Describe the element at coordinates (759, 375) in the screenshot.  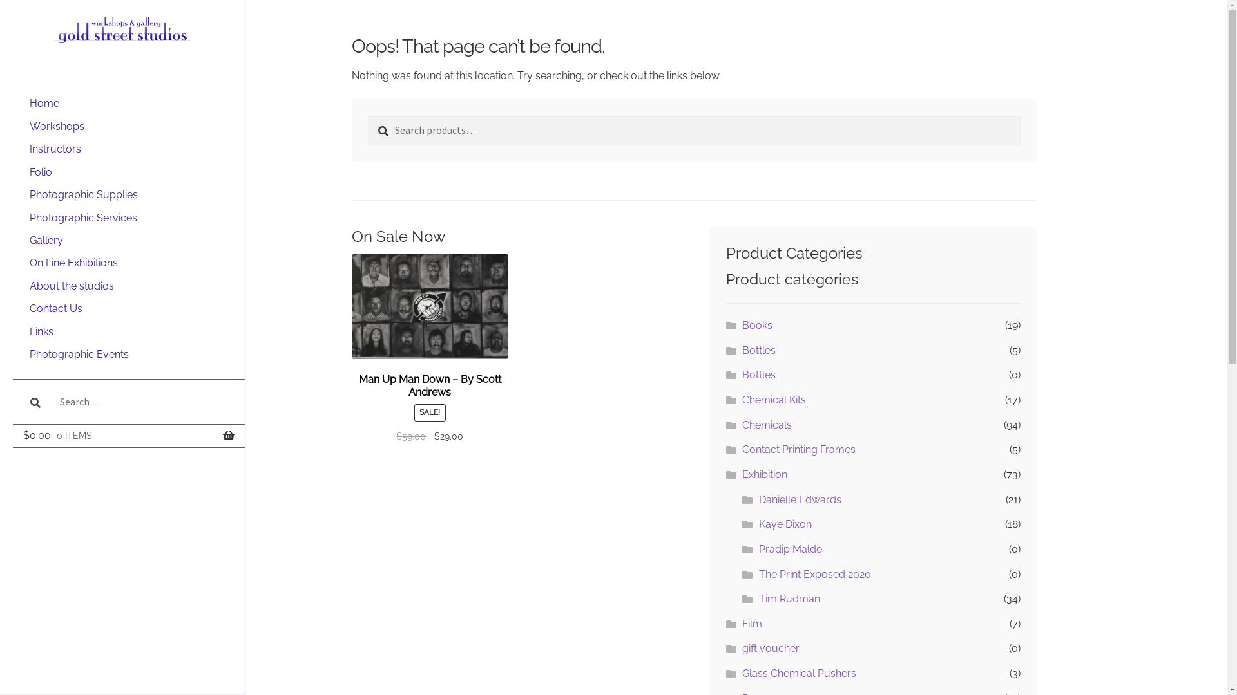
I see `Bottles` at that location.